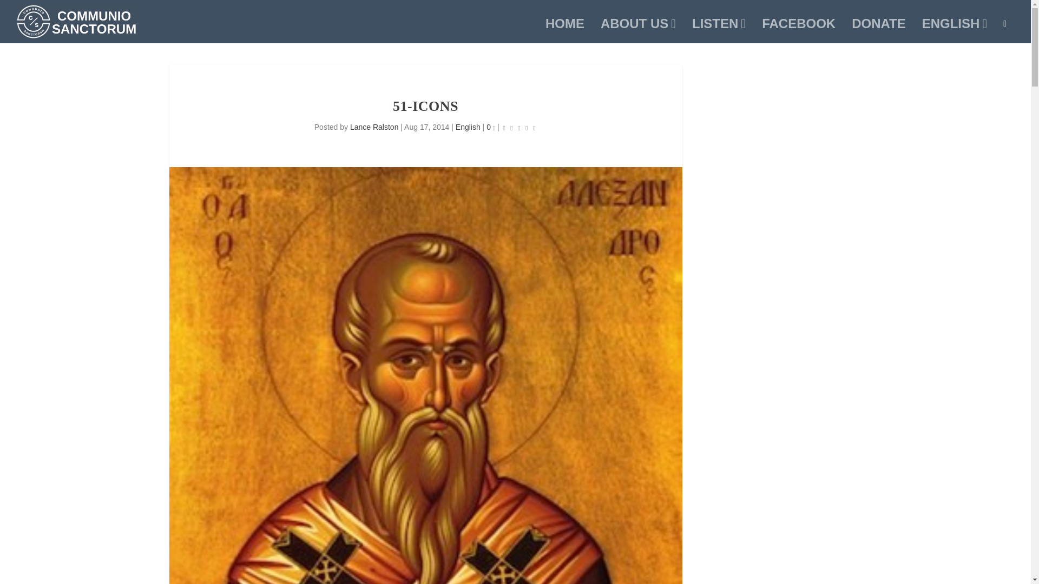  I want to click on Lance Ralston, so click(374, 127).